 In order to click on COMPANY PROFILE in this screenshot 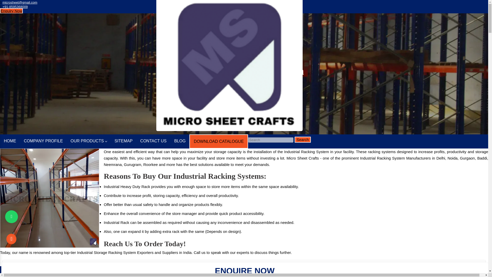, I will do `click(43, 141)`.